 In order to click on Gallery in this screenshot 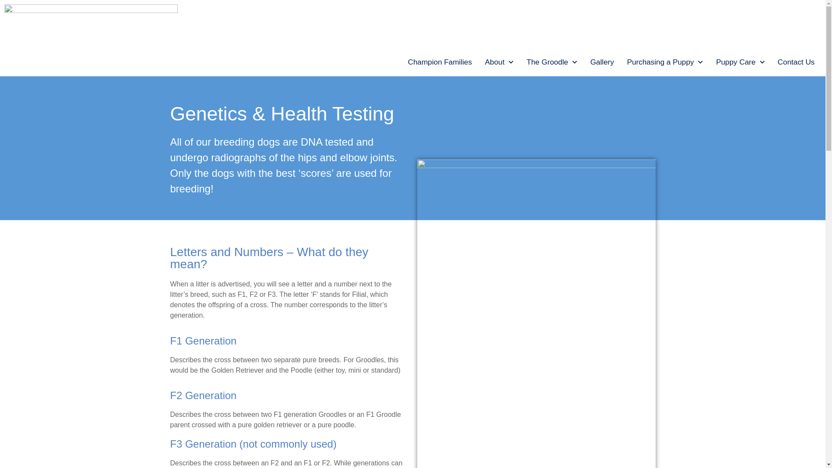, I will do `click(602, 62)`.